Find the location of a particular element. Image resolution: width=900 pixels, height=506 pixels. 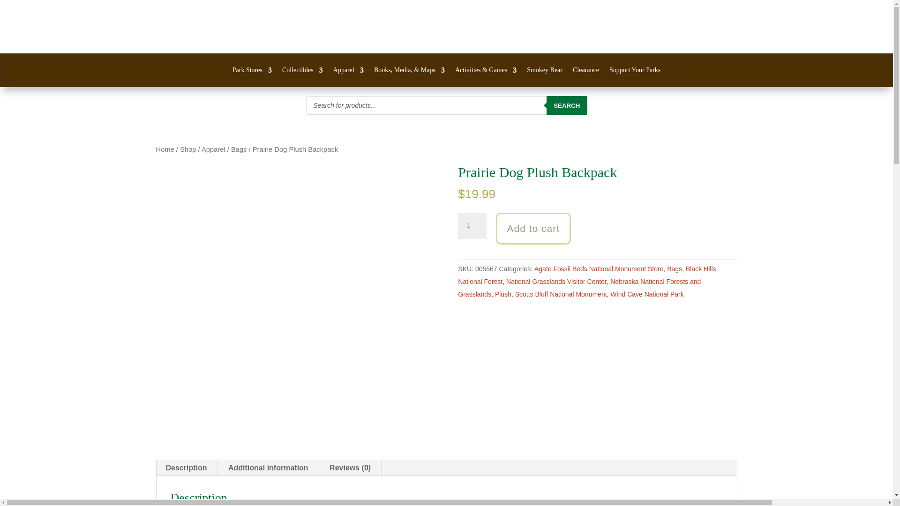

PARTNERS is located at coordinates (544, 38).